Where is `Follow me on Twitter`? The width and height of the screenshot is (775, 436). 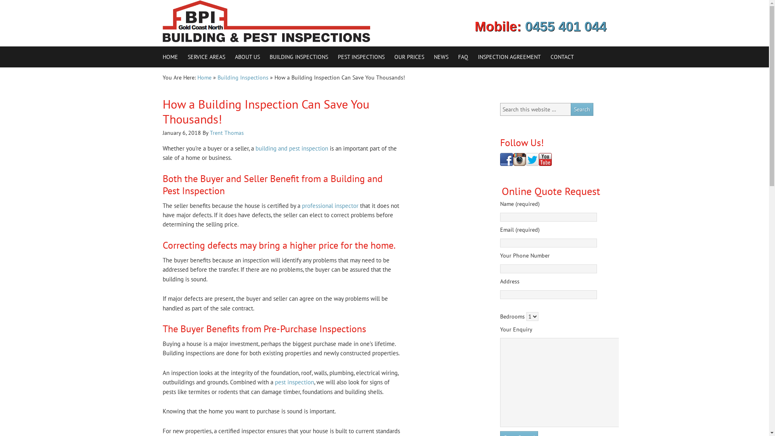
Follow me on Twitter is located at coordinates (532, 159).